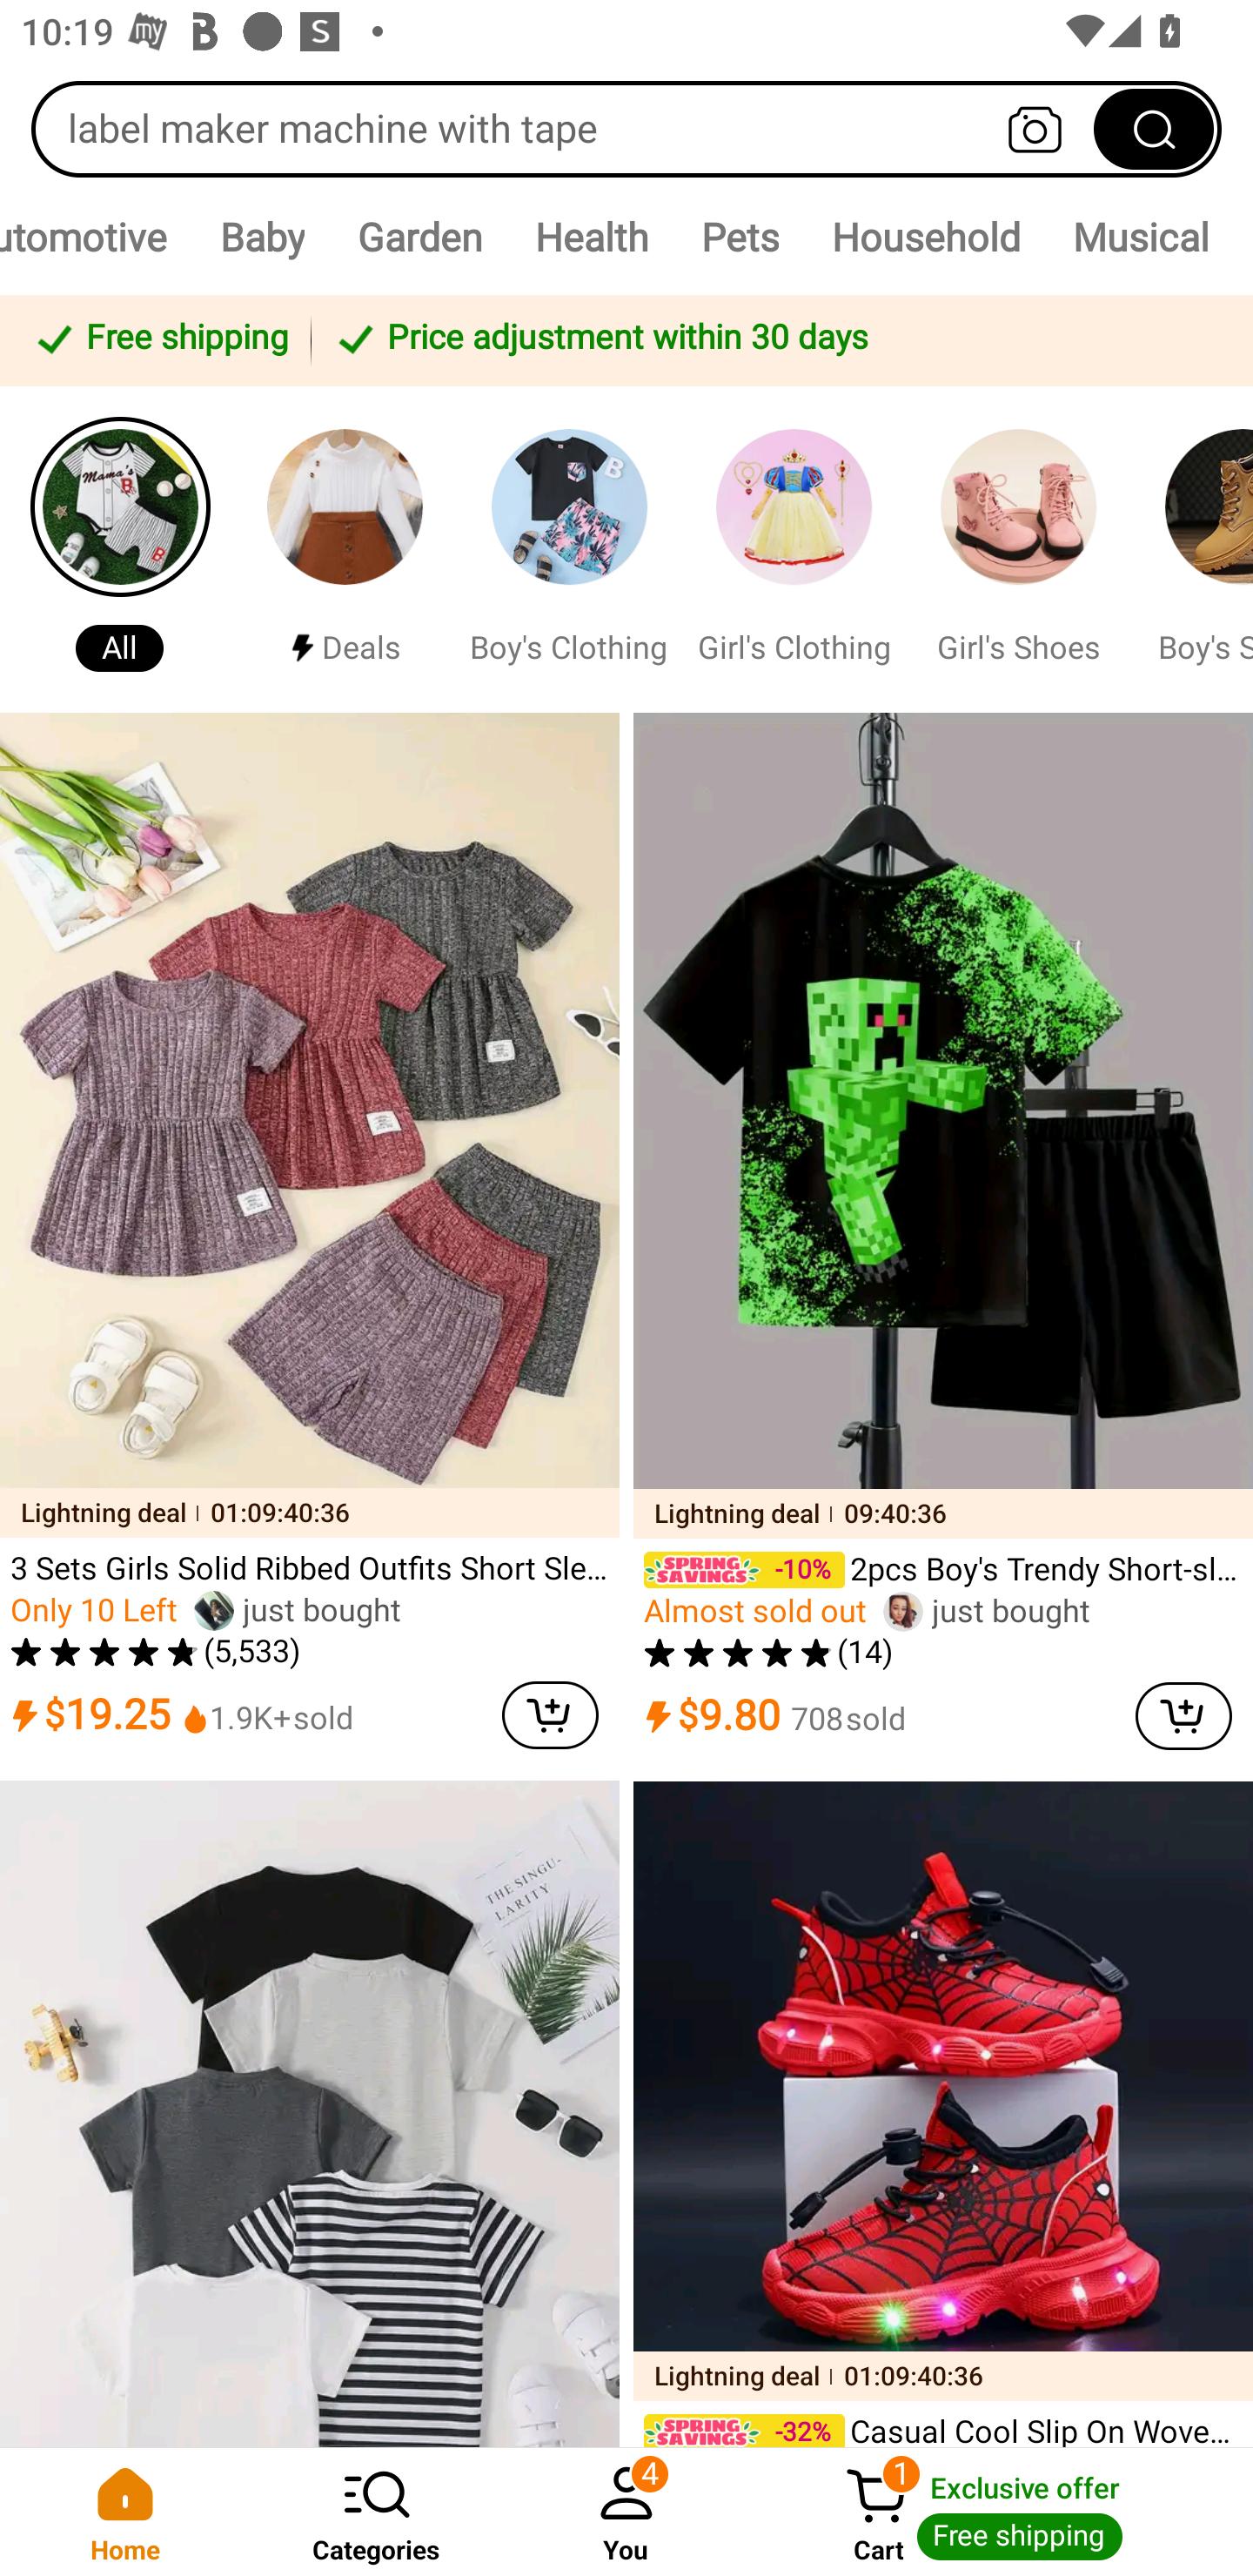 This screenshot has width=1253, height=2576. I want to click on cart delete, so click(550, 1714).